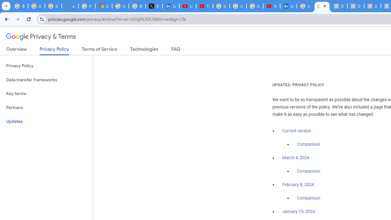 The height and width of the screenshot is (220, 391). Describe the element at coordinates (298, 185) in the screenshot. I see `February 8, 2024` at that location.